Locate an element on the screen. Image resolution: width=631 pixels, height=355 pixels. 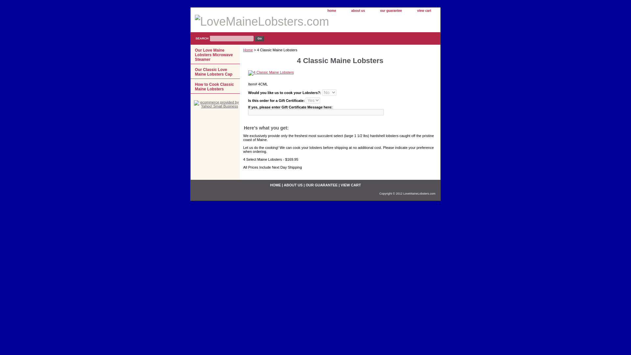
4 Classic Maine Lobsters is located at coordinates (271, 73).